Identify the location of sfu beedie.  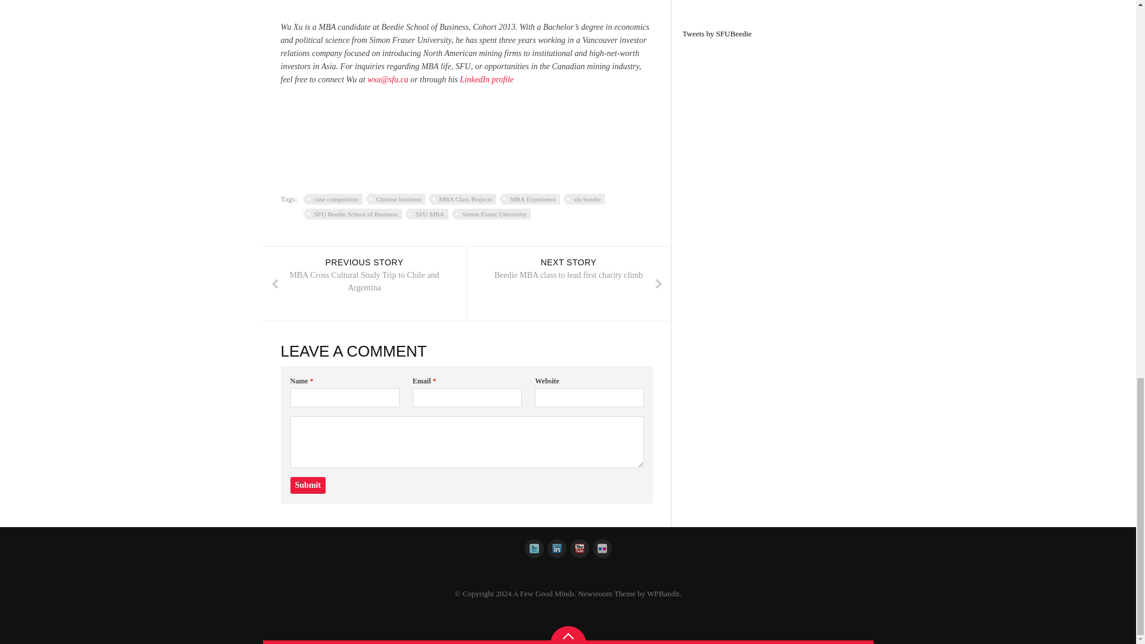
(583, 199).